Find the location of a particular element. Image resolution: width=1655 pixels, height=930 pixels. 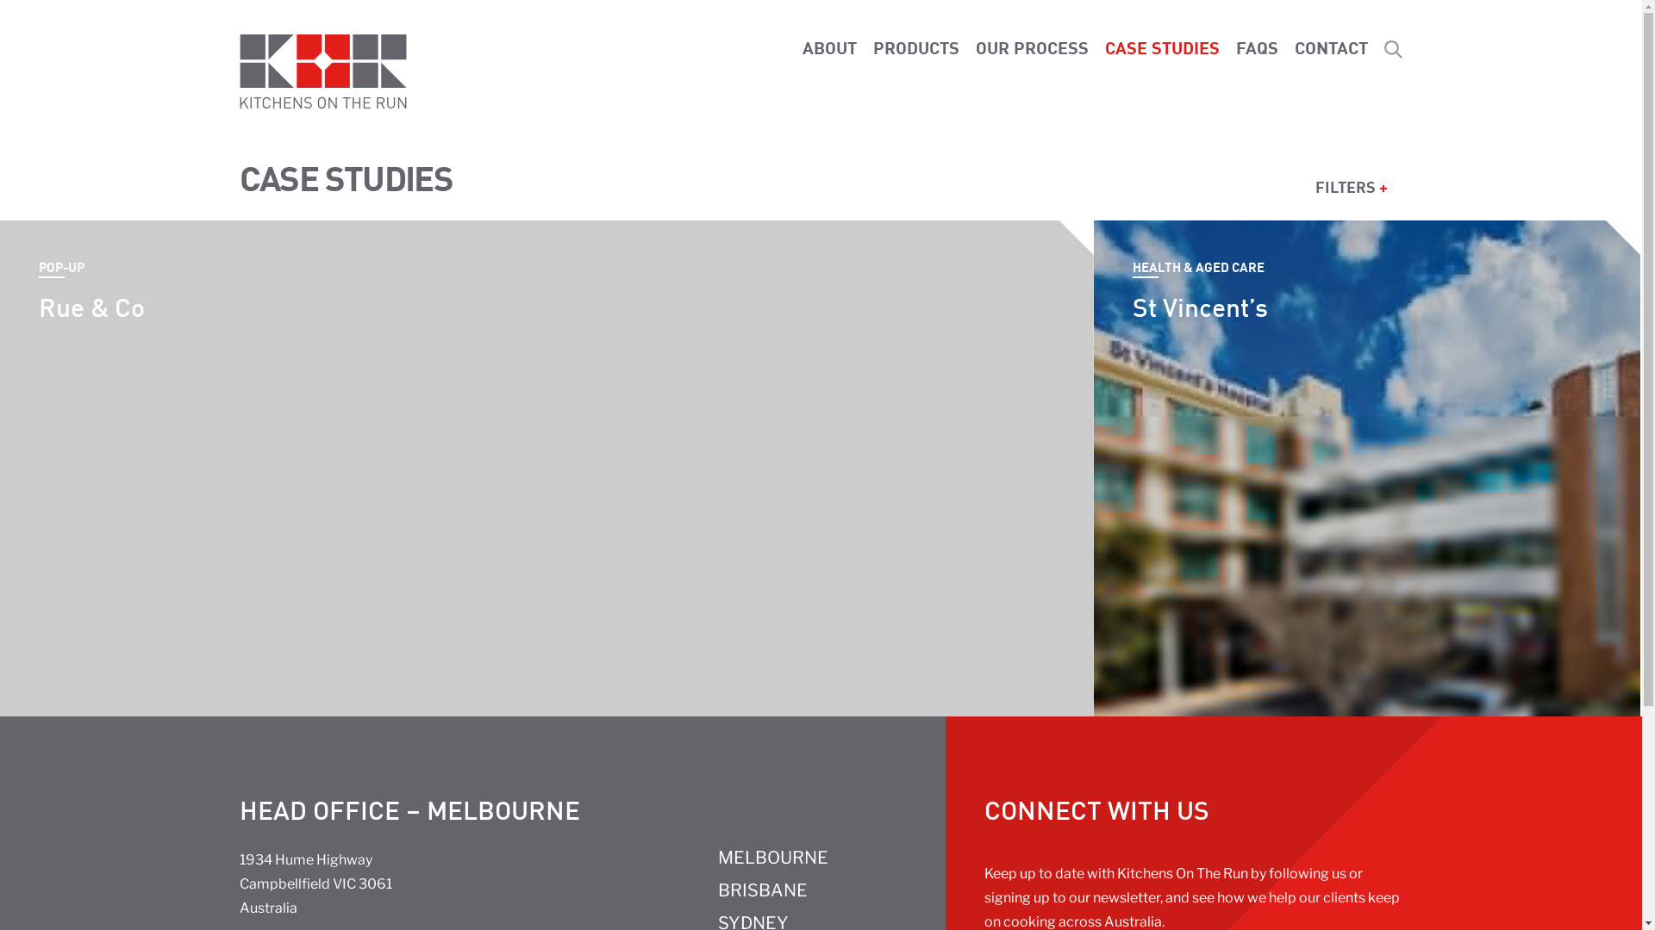

PRODUCTS is located at coordinates (915, 46).